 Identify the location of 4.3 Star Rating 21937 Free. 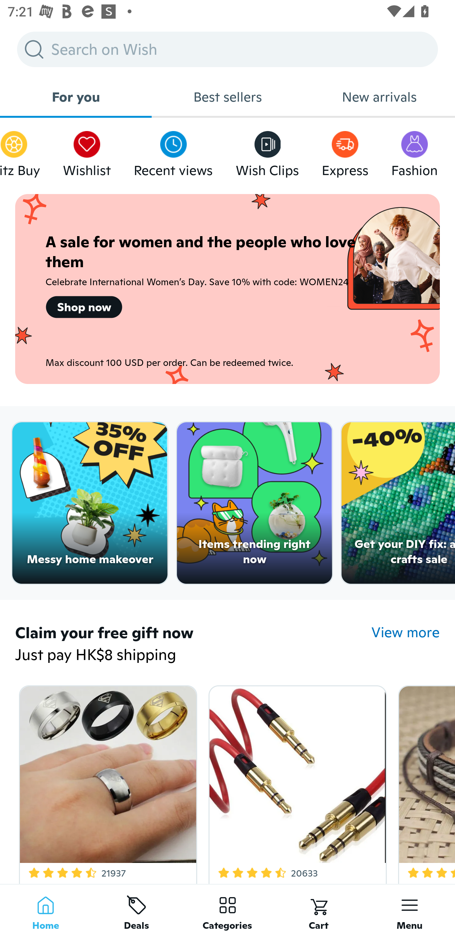
(106, 782).